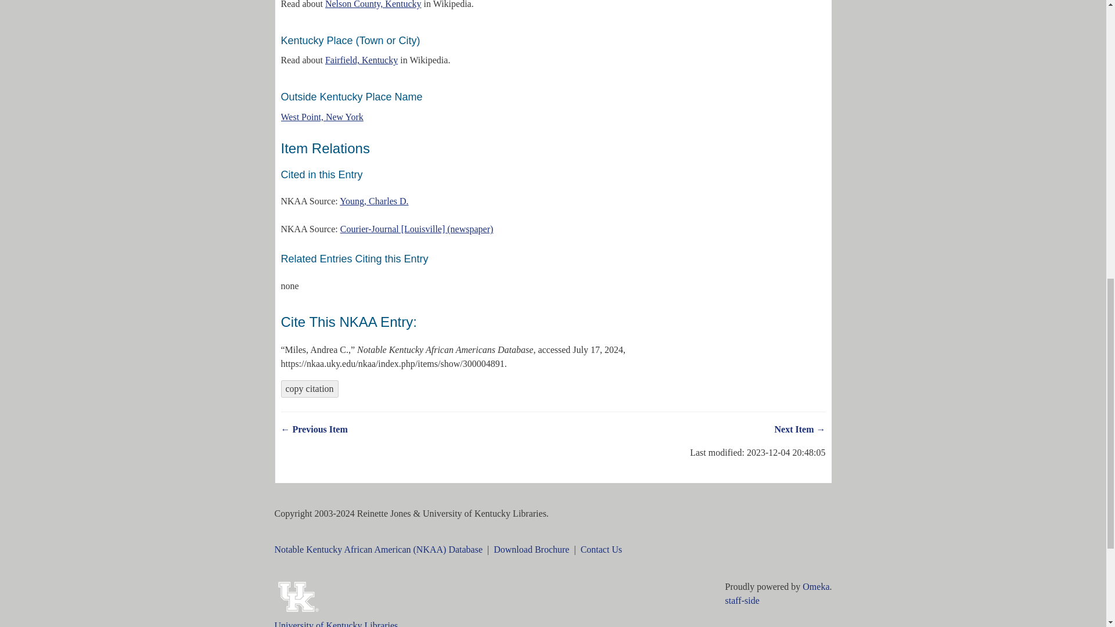 The height and width of the screenshot is (627, 1115). I want to click on staff-side, so click(742, 600).